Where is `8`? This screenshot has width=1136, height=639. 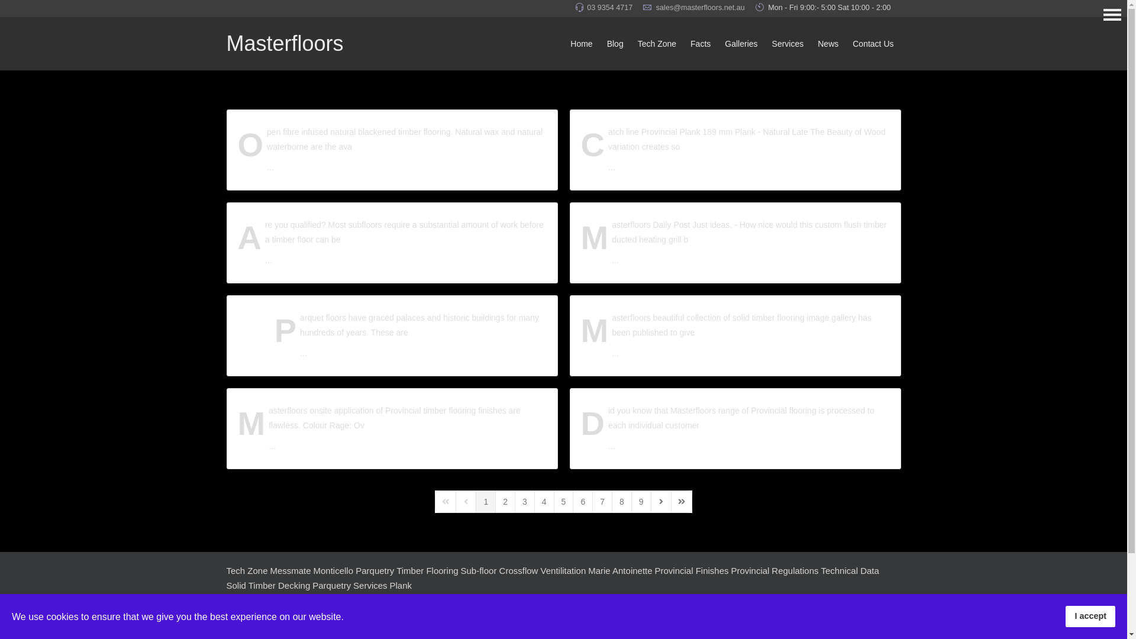 8 is located at coordinates (622, 502).